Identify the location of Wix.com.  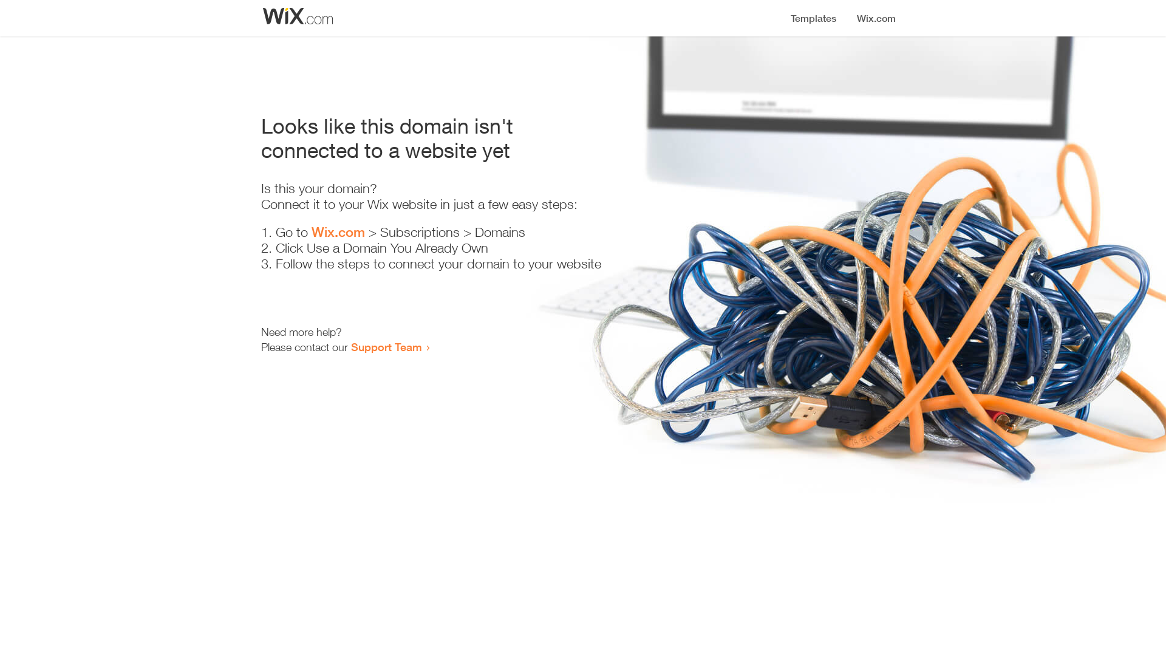
(338, 232).